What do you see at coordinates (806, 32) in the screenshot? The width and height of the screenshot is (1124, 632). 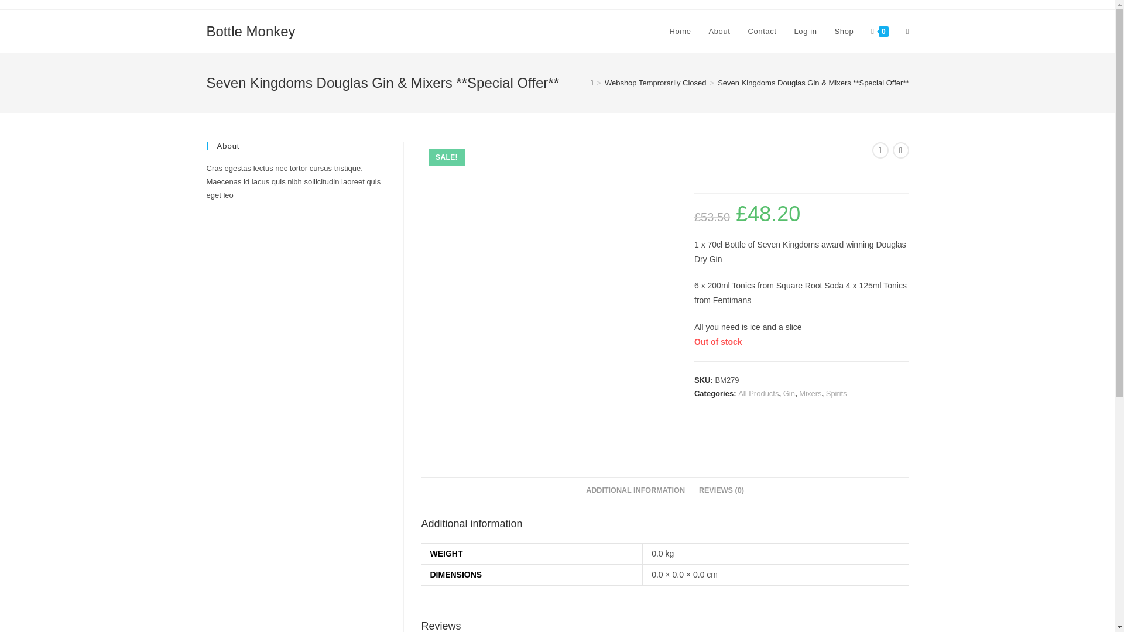 I see `Log in` at bounding box center [806, 32].